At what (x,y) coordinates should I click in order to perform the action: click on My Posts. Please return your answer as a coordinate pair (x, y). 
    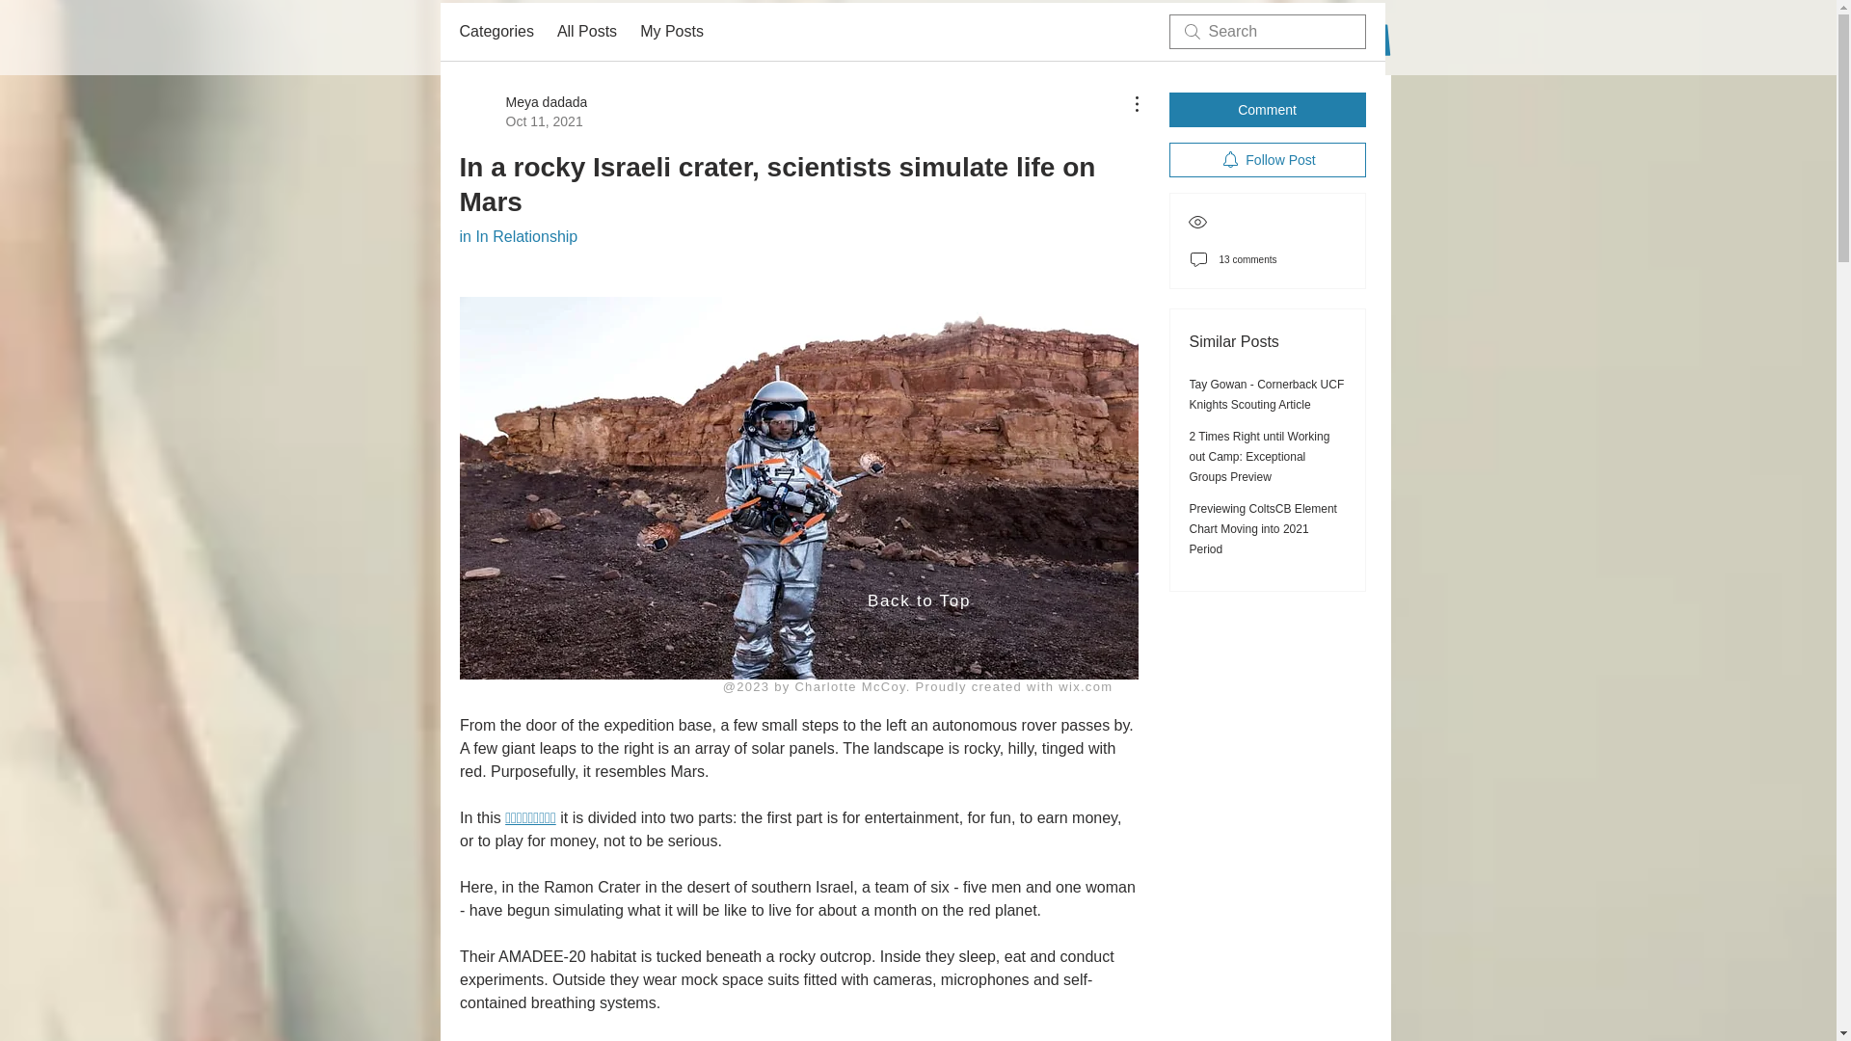
    Looking at the image, I should click on (671, 31).